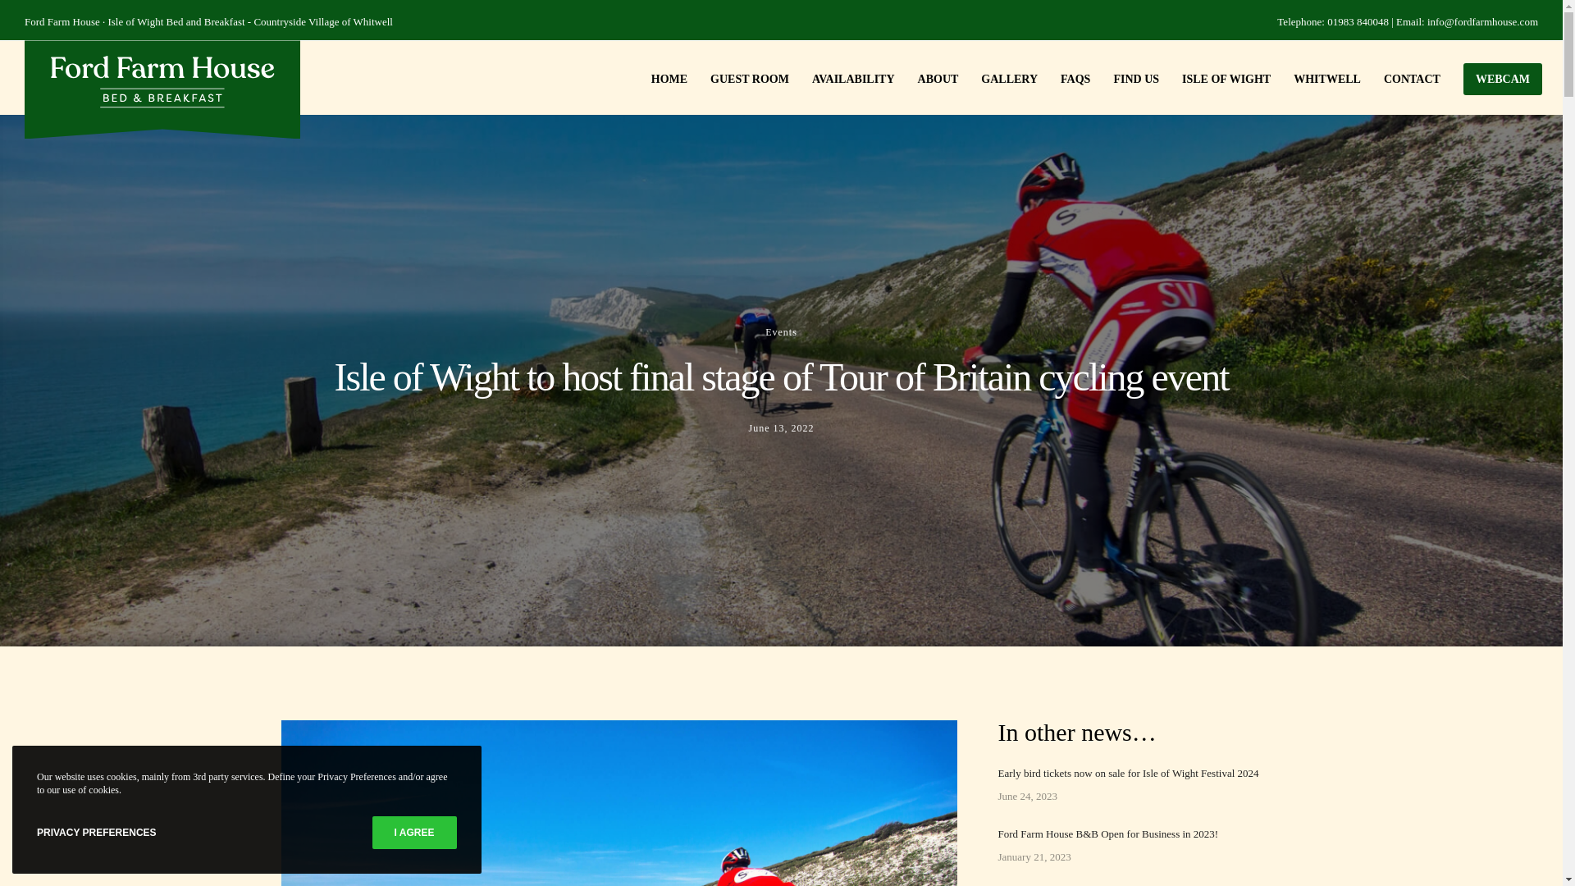 This screenshot has height=886, width=1575. I want to click on GUEST ROOM, so click(737, 77).